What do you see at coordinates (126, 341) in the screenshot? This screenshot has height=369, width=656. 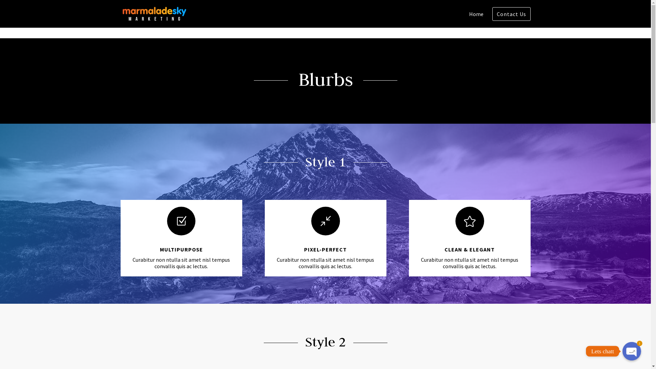 I see `Home` at bounding box center [126, 341].